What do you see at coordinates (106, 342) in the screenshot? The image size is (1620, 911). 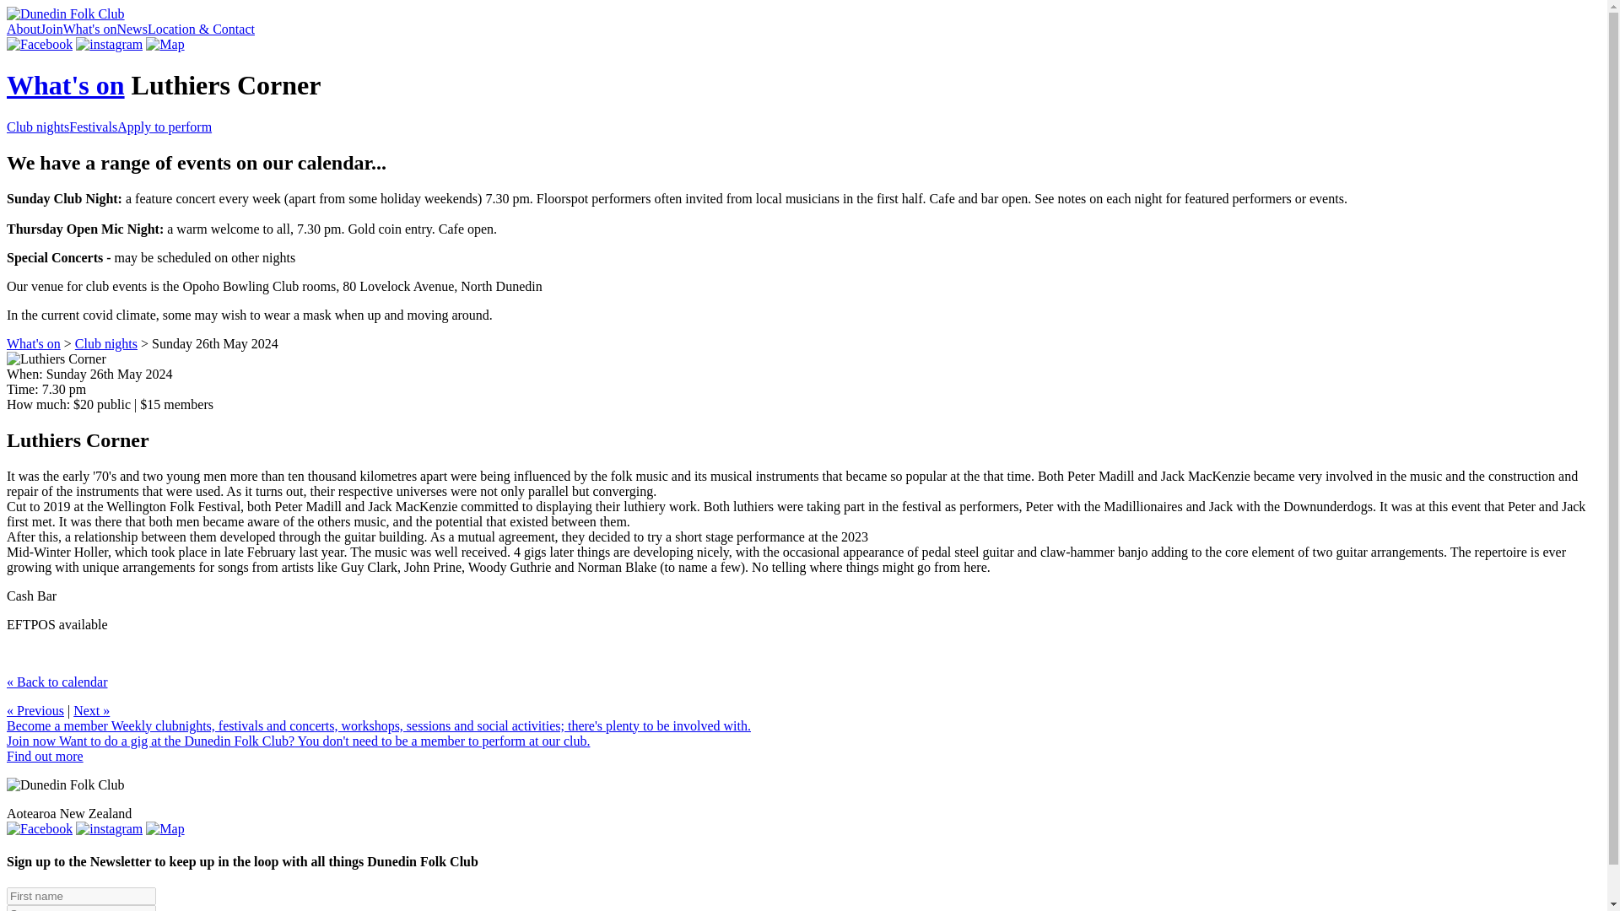 I see `Club nights` at bounding box center [106, 342].